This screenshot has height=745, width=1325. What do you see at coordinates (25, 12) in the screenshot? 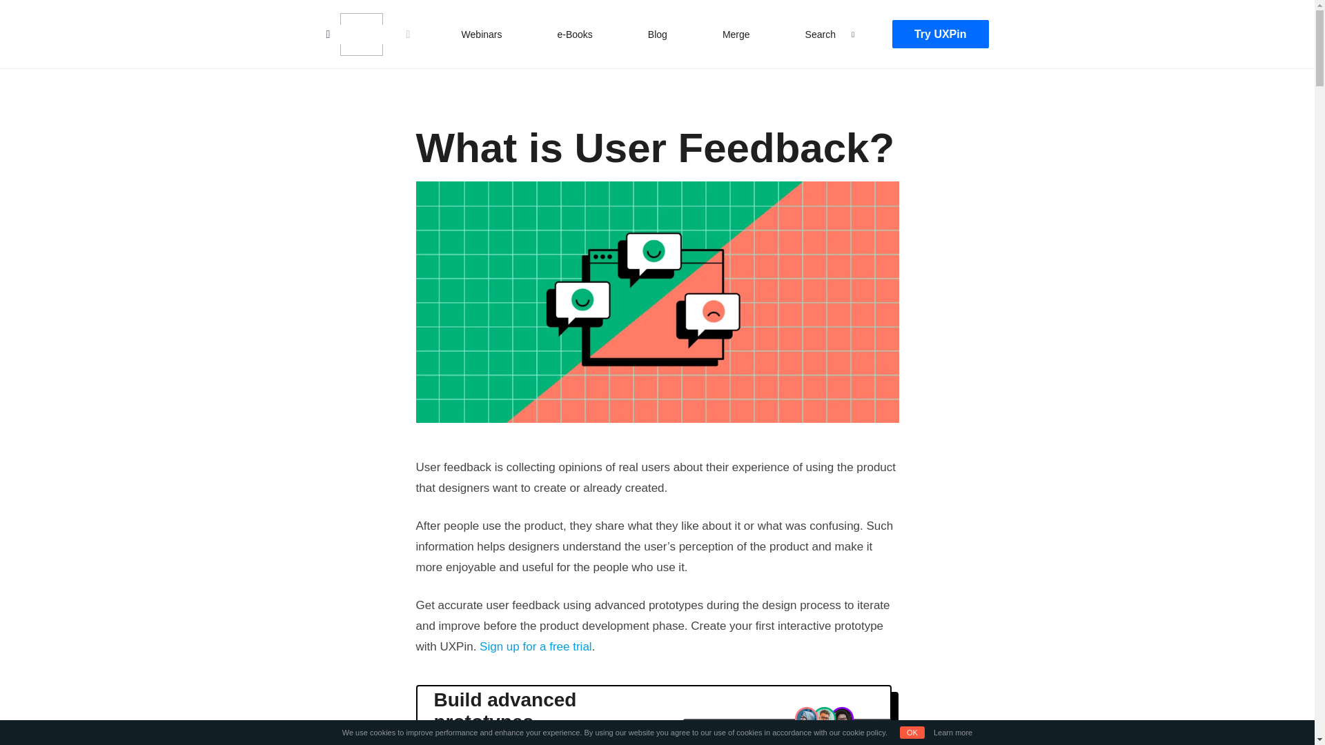
I see `Search` at bounding box center [25, 12].